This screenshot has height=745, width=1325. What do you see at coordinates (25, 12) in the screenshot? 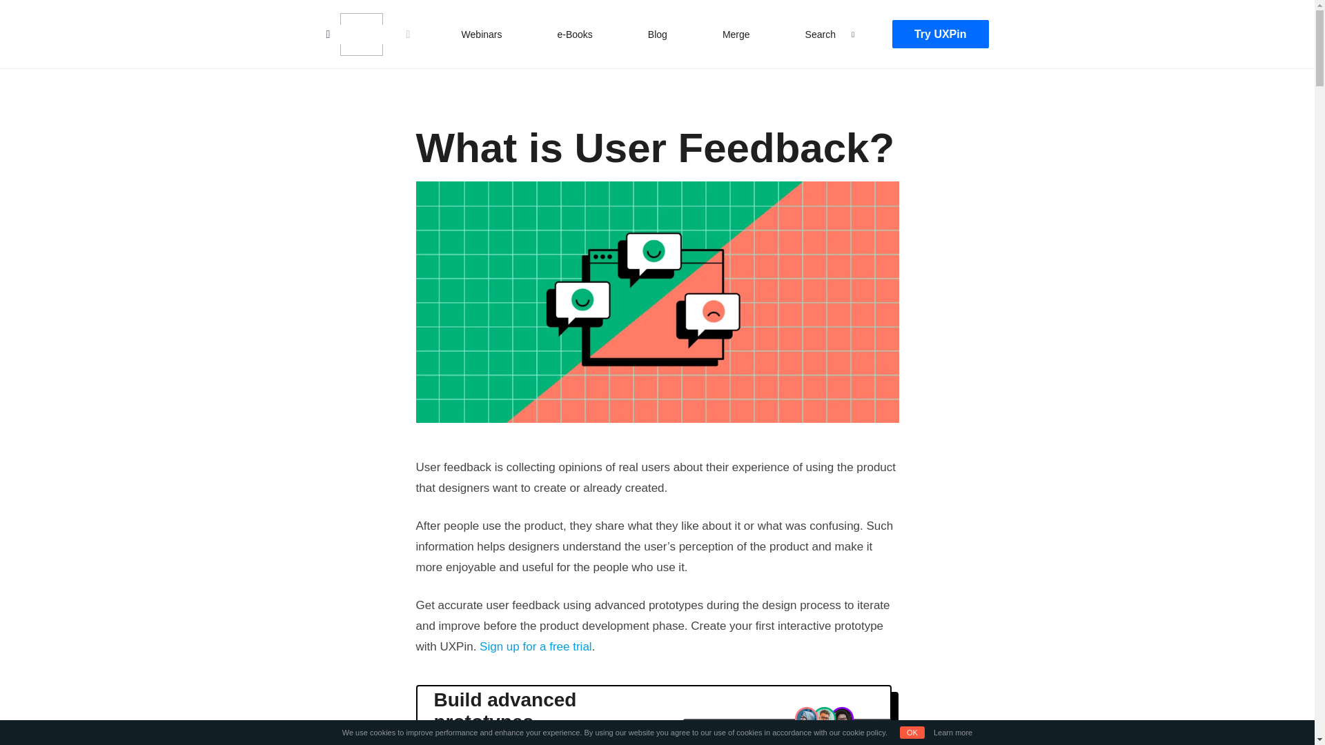
I see `Search` at bounding box center [25, 12].